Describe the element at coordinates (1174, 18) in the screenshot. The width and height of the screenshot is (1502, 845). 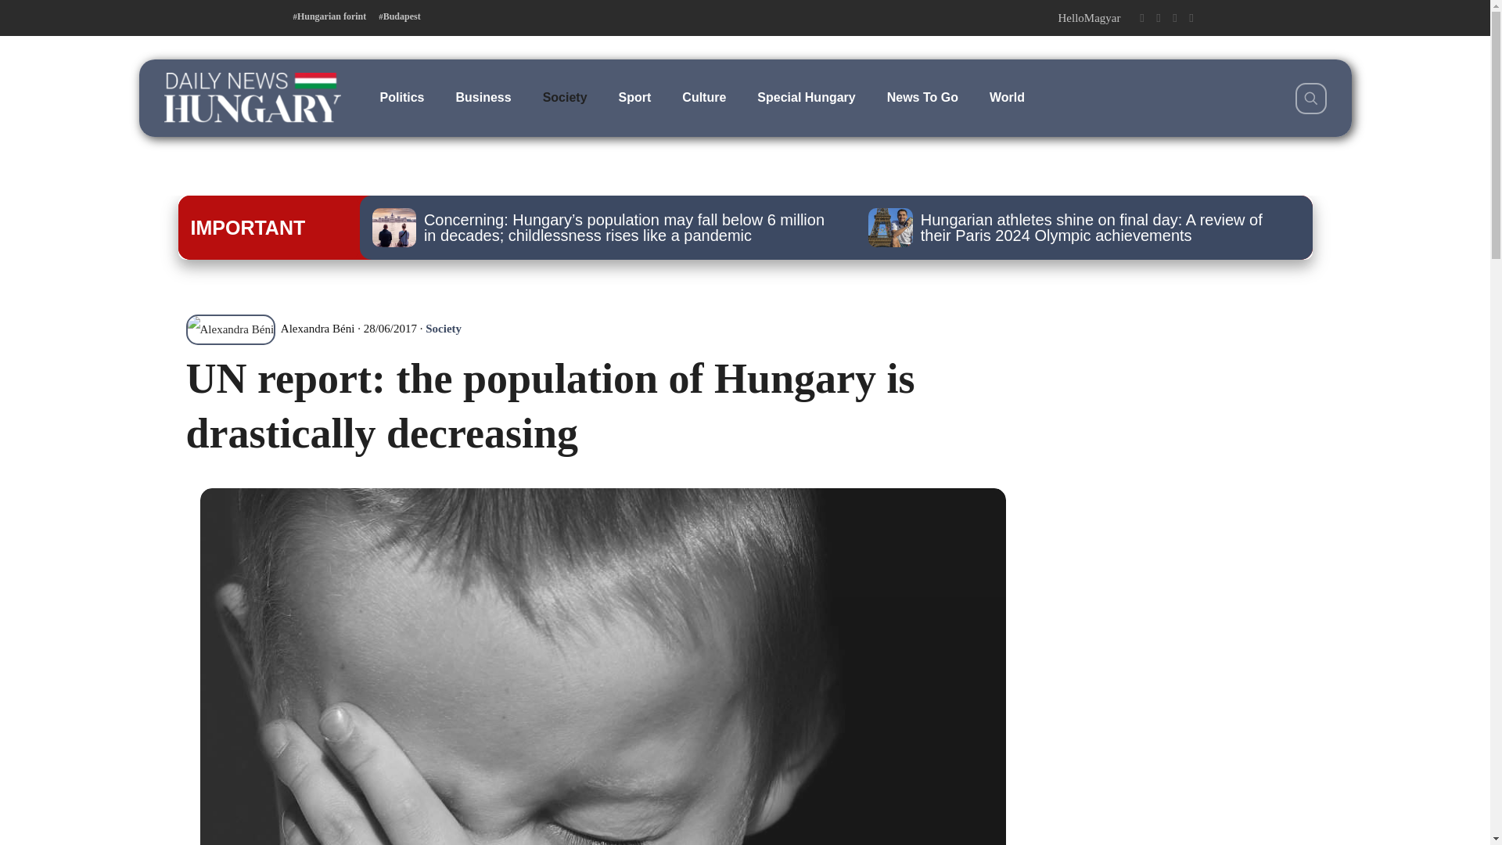
I see `Instagram` at that location.